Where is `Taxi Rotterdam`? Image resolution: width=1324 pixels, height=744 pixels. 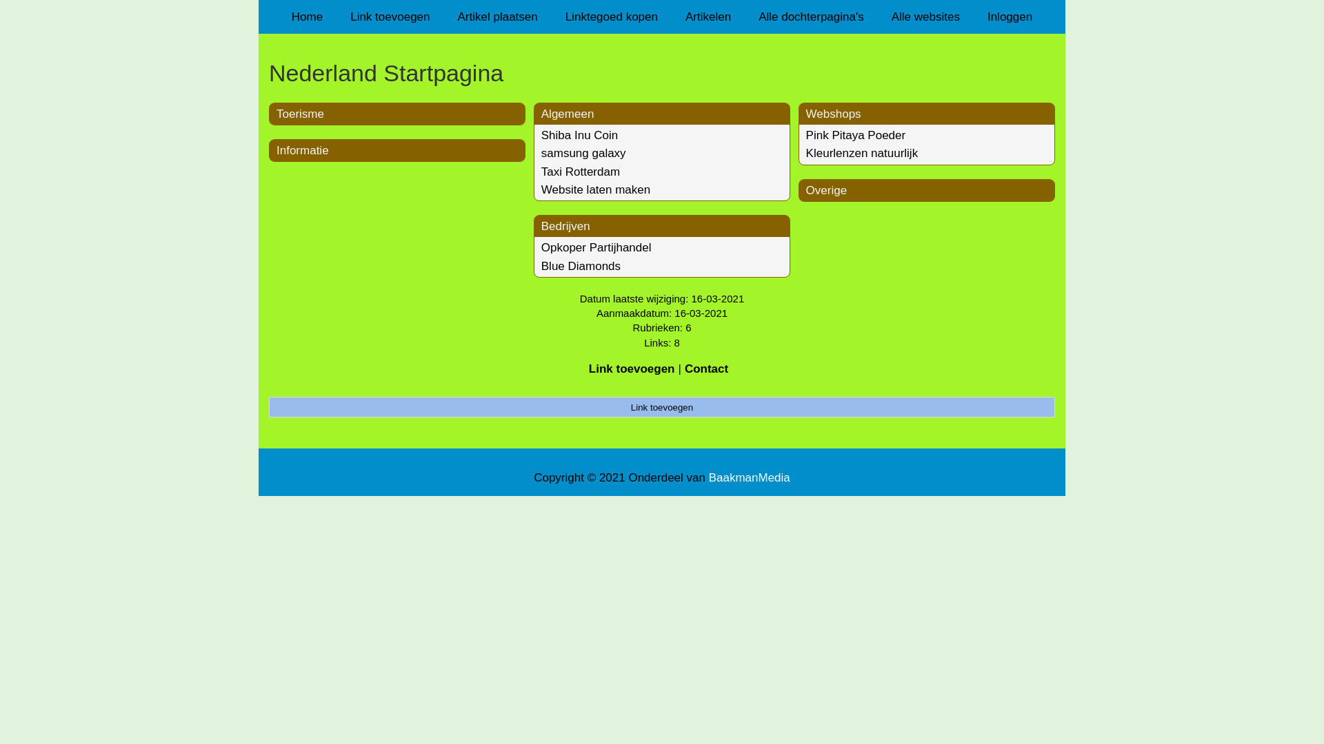 Taxi Rotterdam is located at coordinates (581, 172).